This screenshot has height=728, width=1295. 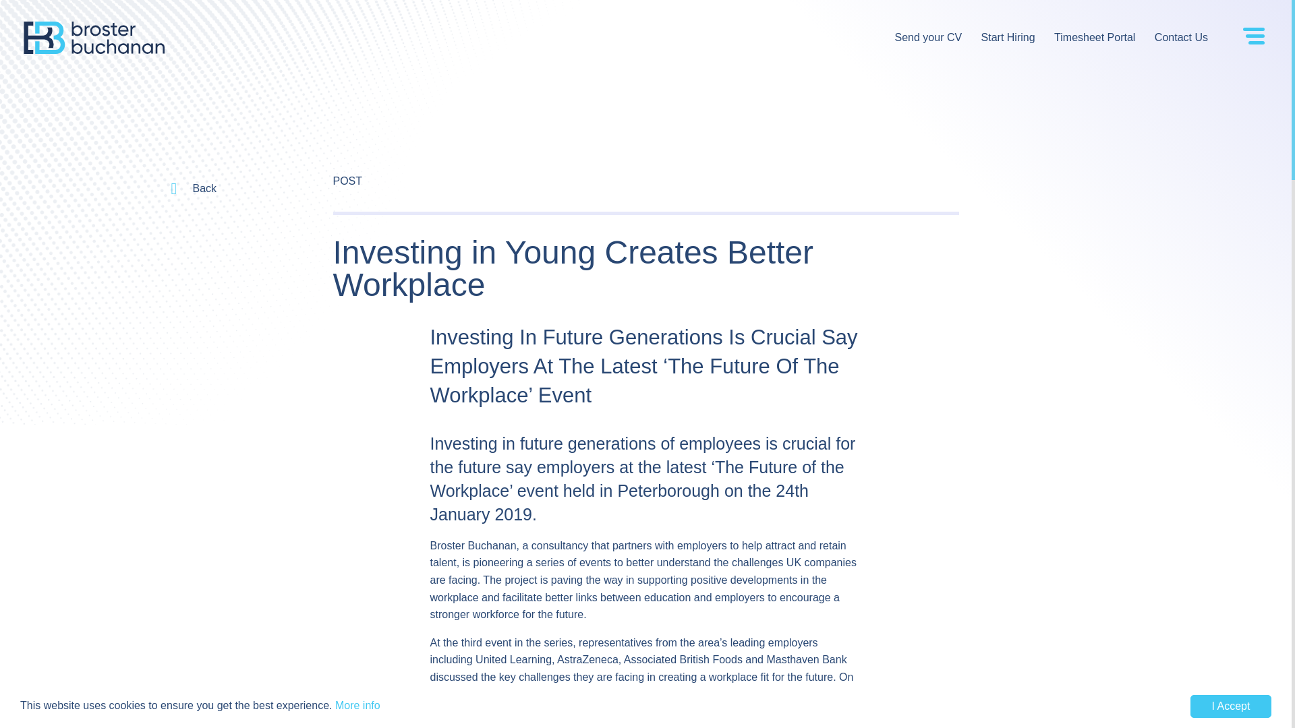 I want to click on Contact Us, so click(x=1180, y=38).